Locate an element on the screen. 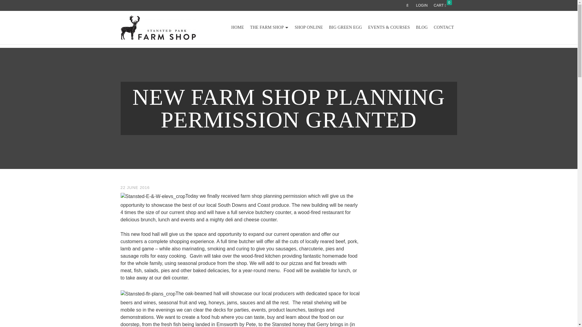 The height and width of the screenshot is (327, 582). LOGIN is located at coordinates (421, 5).